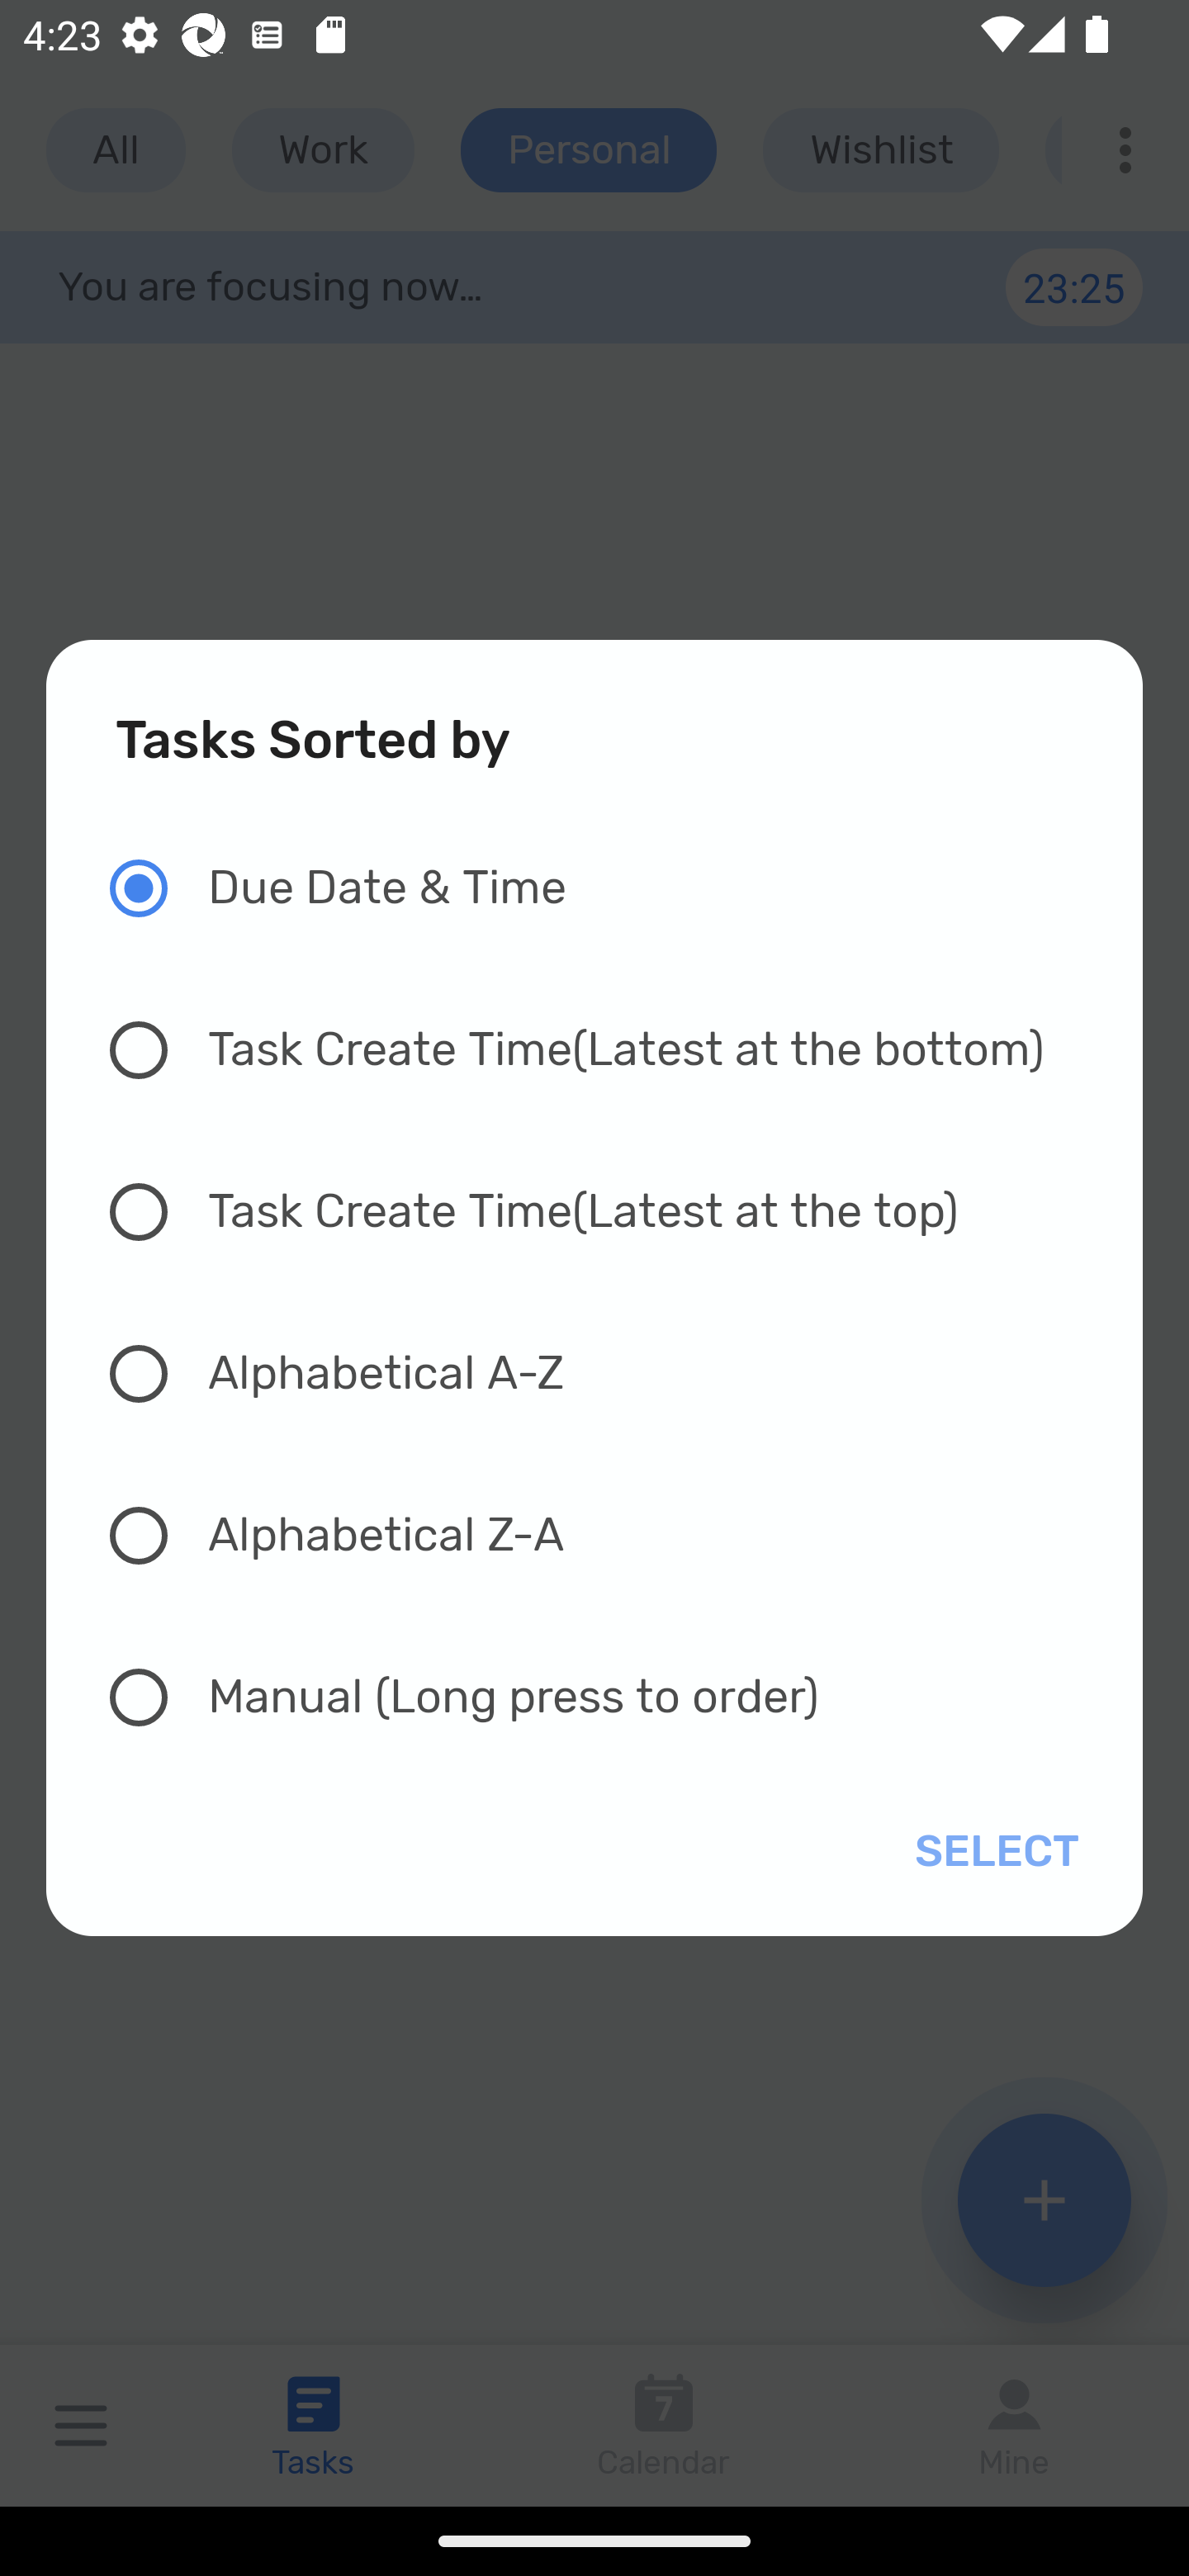 The width and height of the screenshot is (1189, 2576). I want to click on Task Create Time(Latest at the bottom), so click(611, 1050).